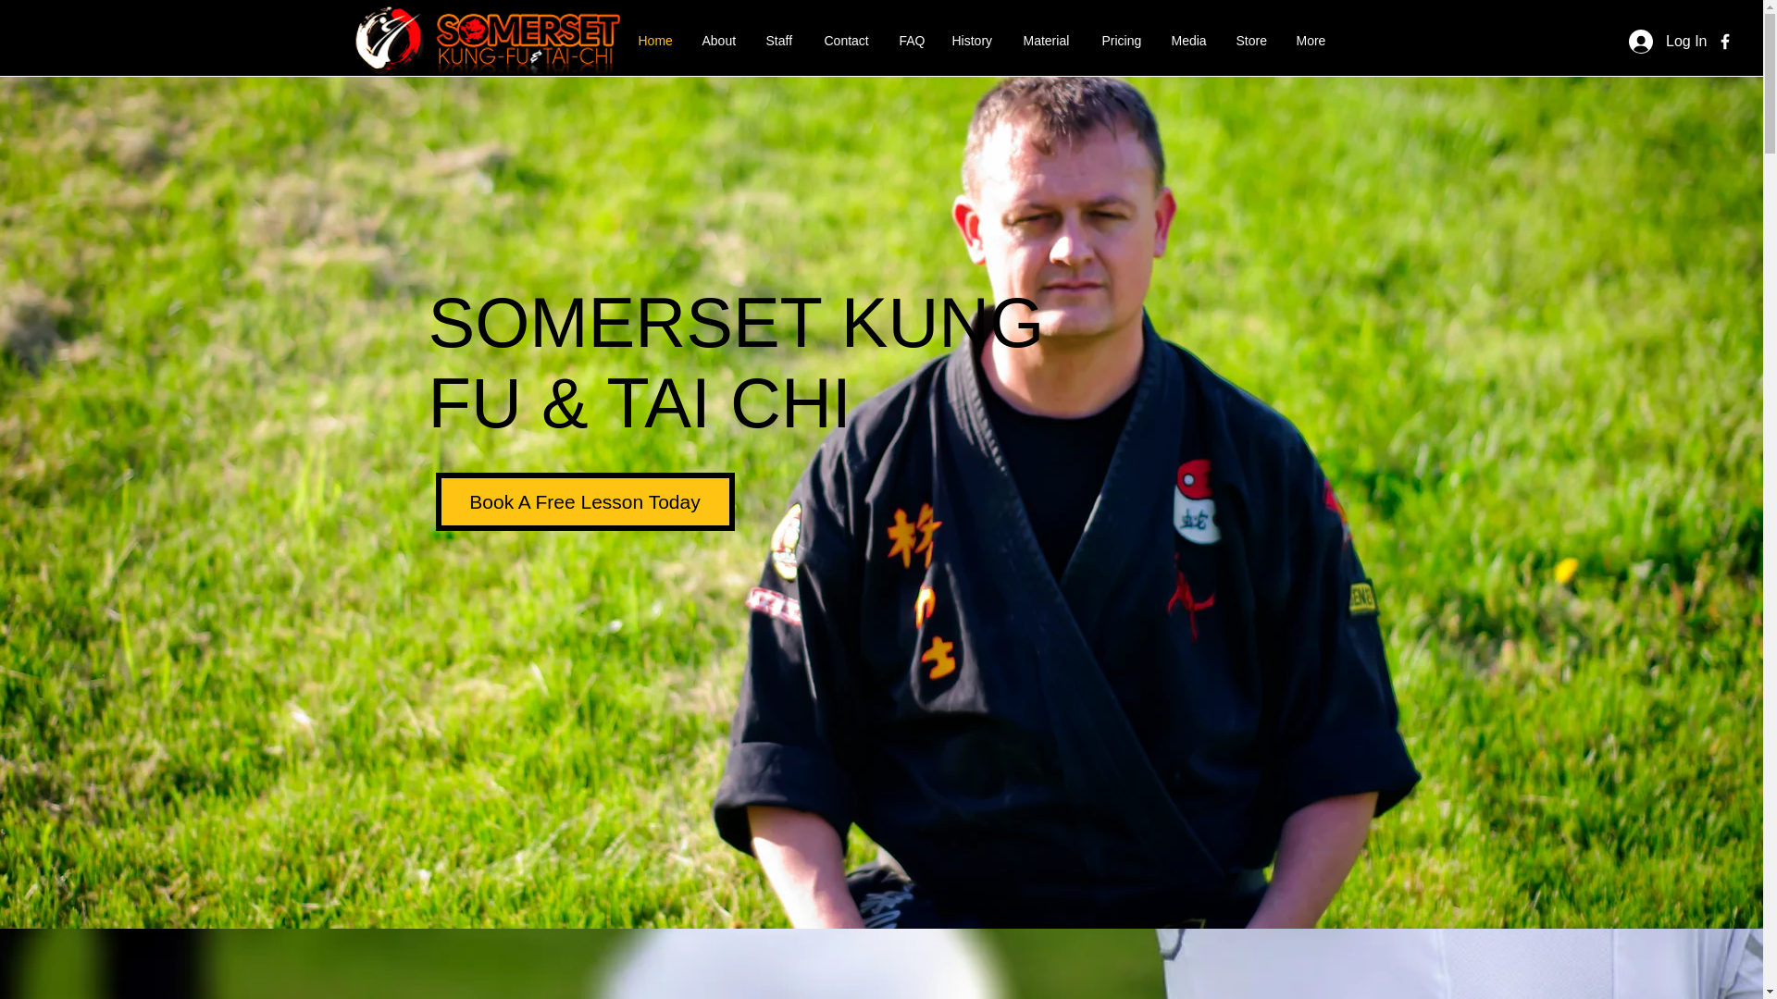  What do you see at coordinates (720, 41) in the screenshot?
I see `About` at bounding box center [720, 41].